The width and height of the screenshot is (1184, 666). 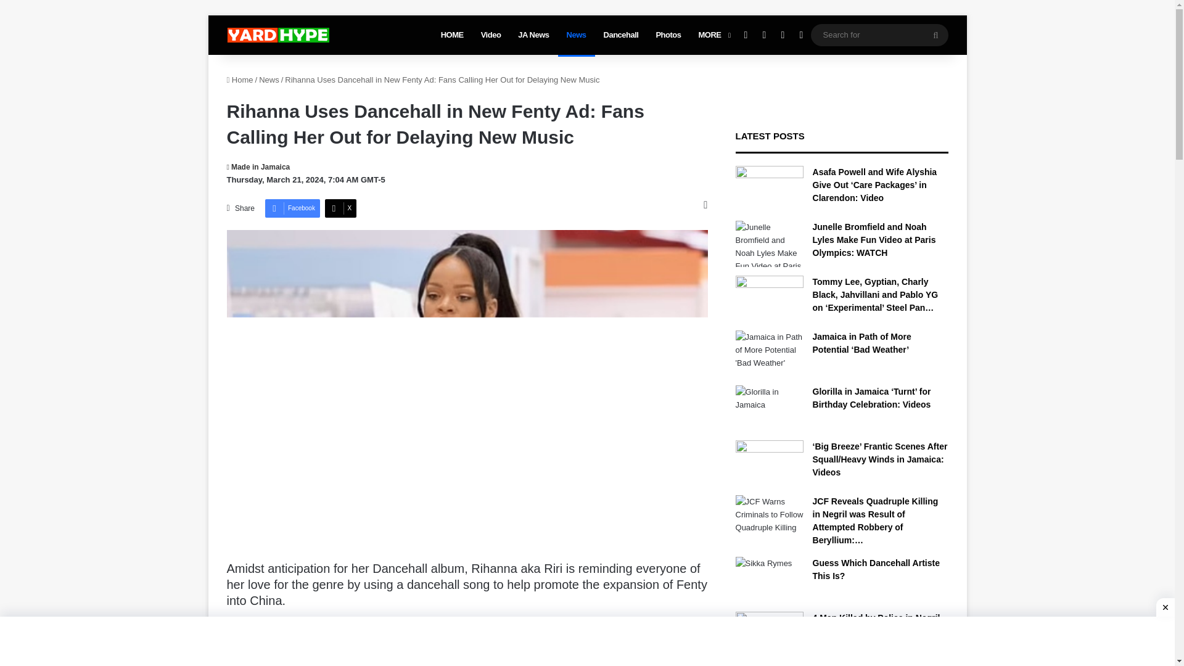 I want to click on Instagram, so click(x=782, y=35).